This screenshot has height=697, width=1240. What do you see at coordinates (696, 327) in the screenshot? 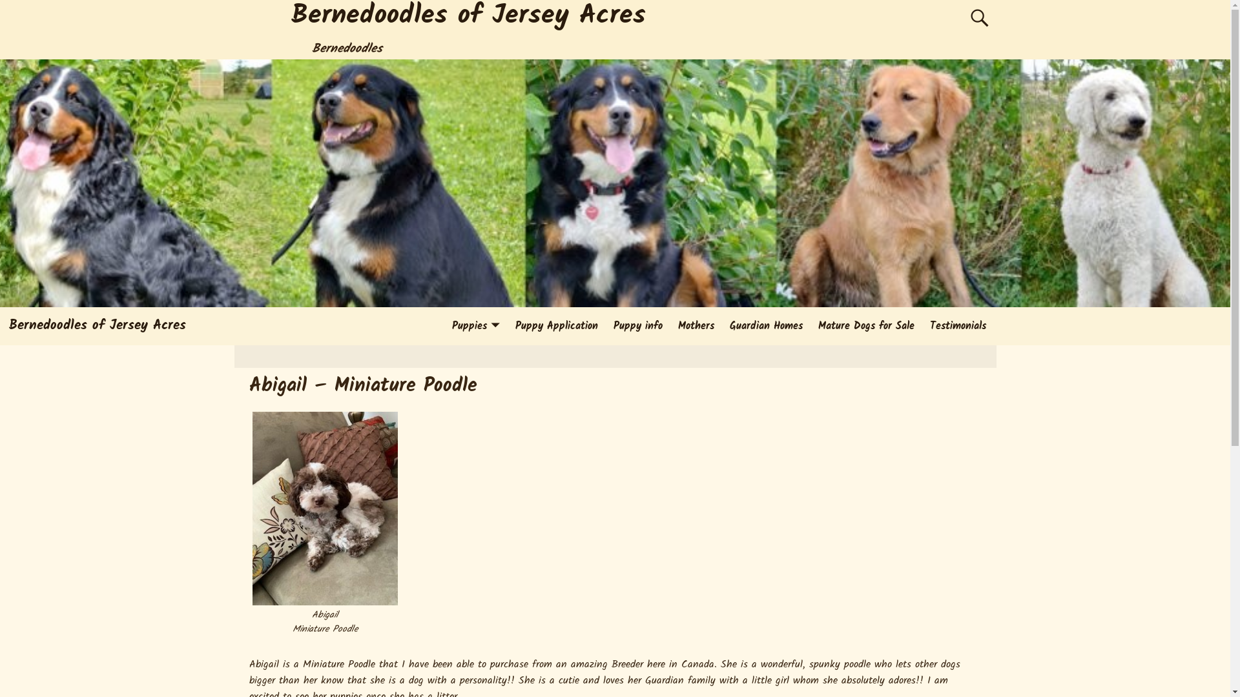
I see `Mothers` at bounding box center [696, 327].